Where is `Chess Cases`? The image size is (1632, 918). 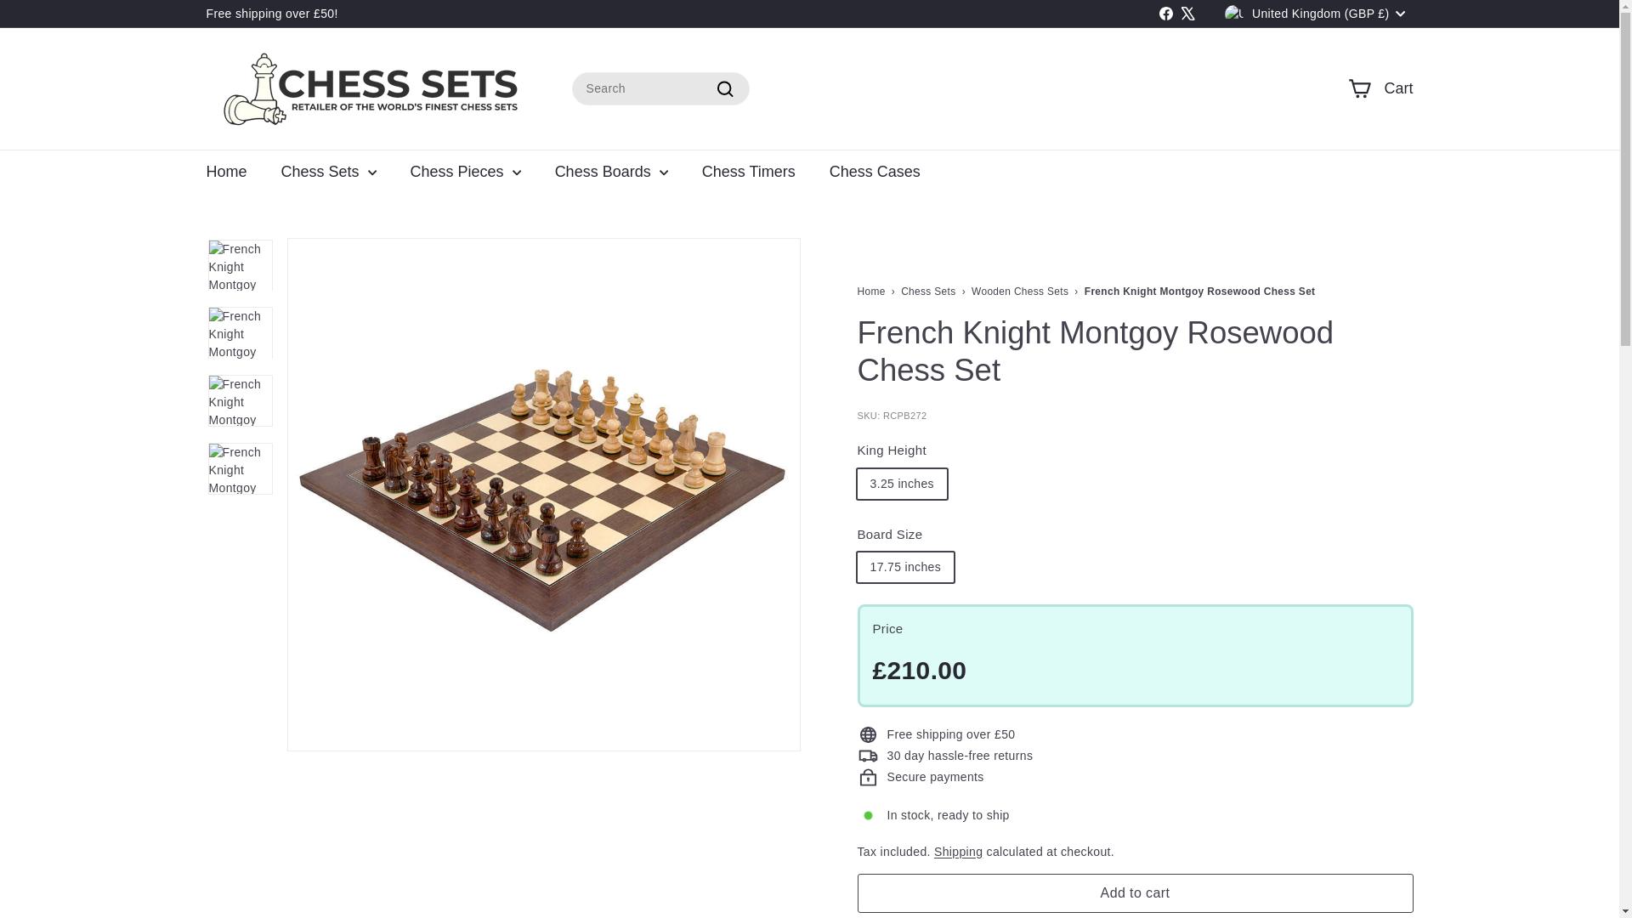
Chess Cases is located at coordinates (875, 173).